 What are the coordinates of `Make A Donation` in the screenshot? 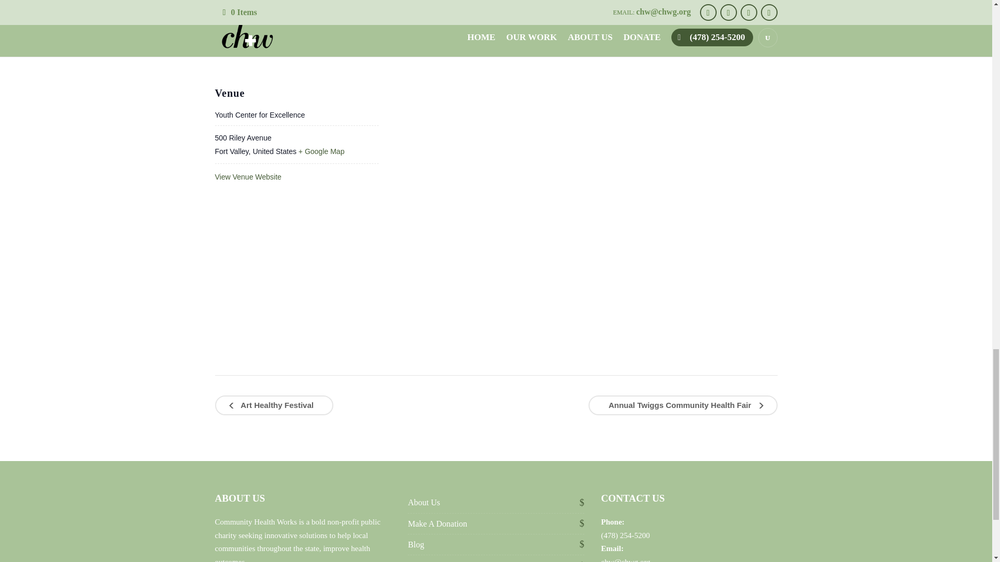 It's located at (438, 523).